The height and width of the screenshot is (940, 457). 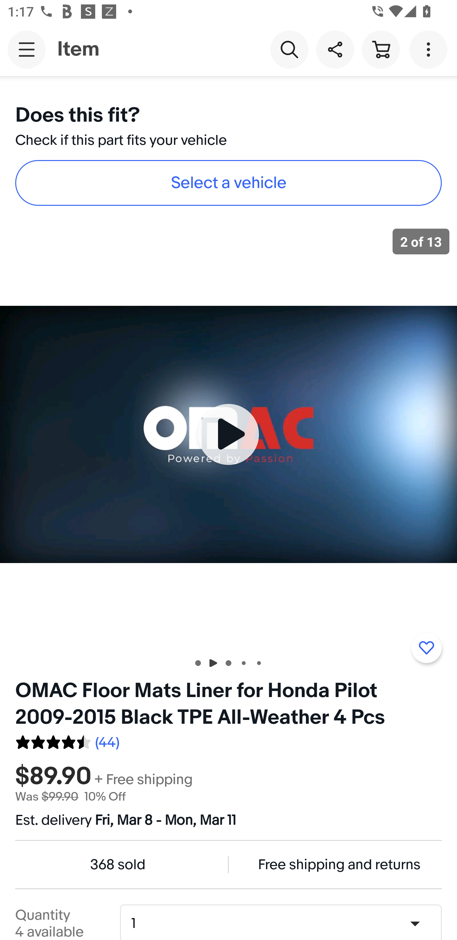 I want to click on Search, so click(x=289, y=49).